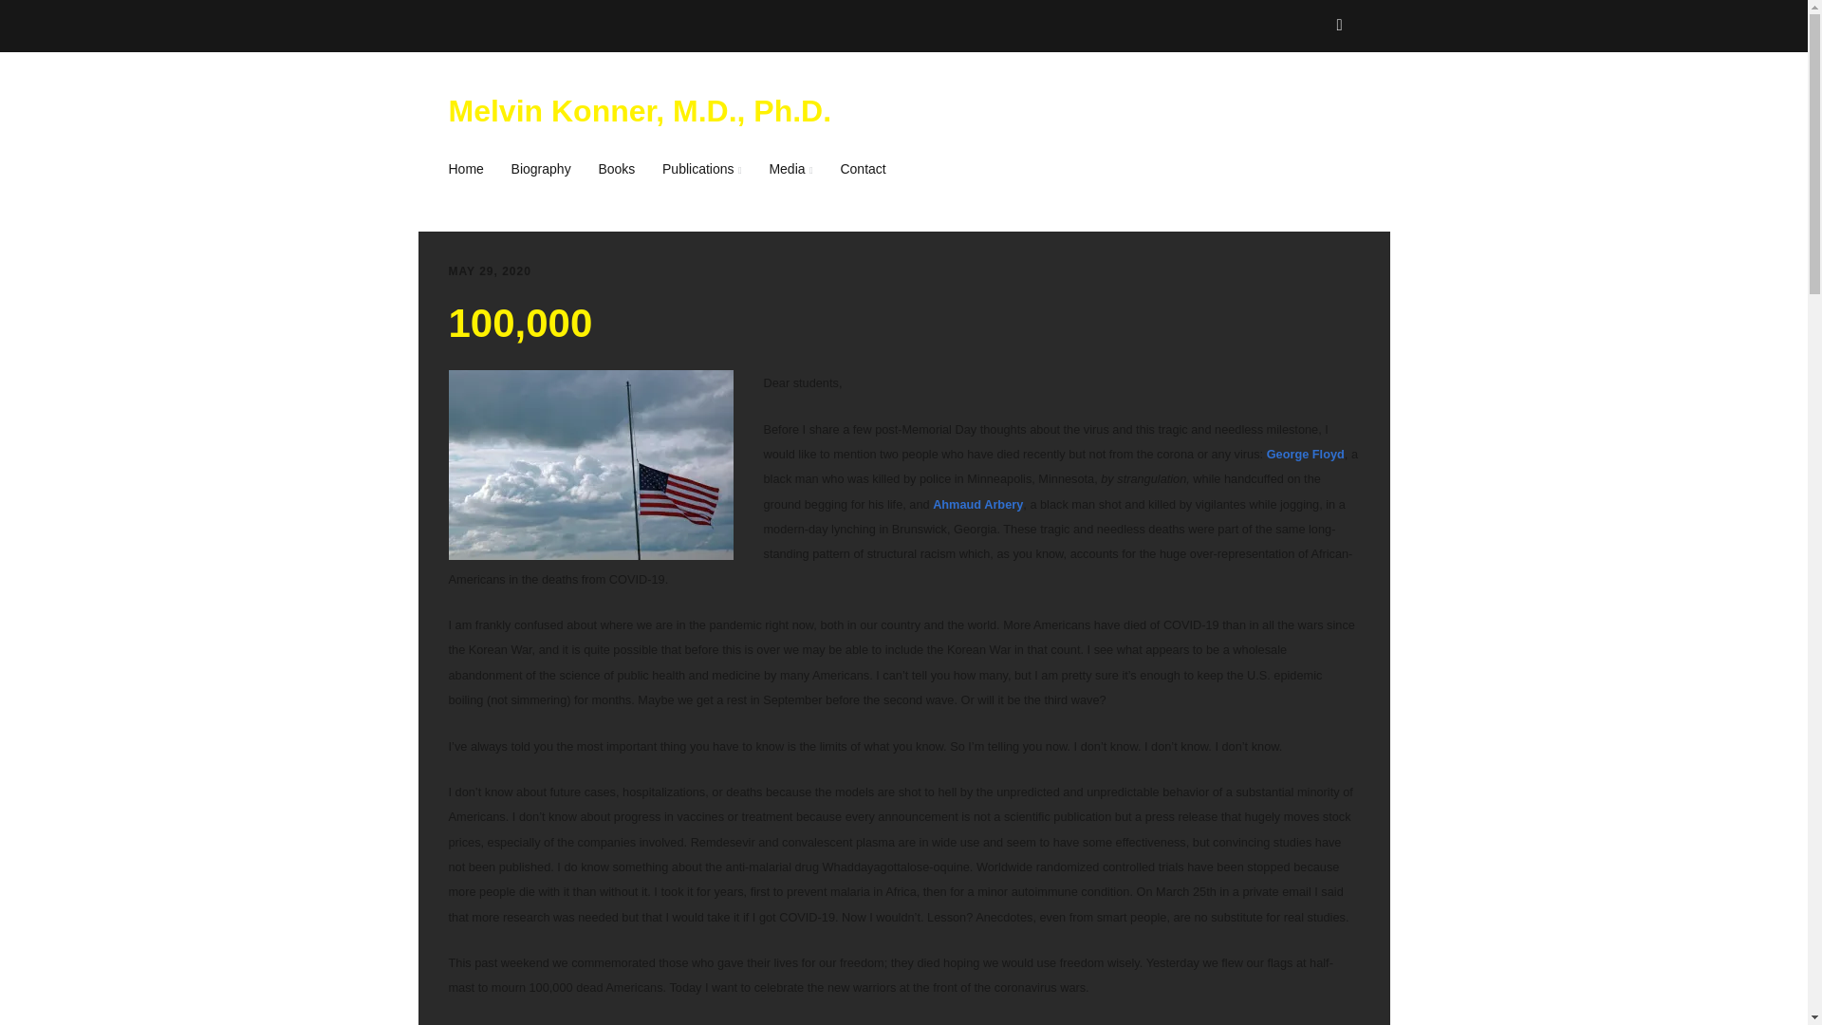 The width and height of the screenshot is (1822, 1025). What do you see at coordinates (1305, 454) in the screenshot?
I see `George Floyd` at bounding box center [1305, 454].